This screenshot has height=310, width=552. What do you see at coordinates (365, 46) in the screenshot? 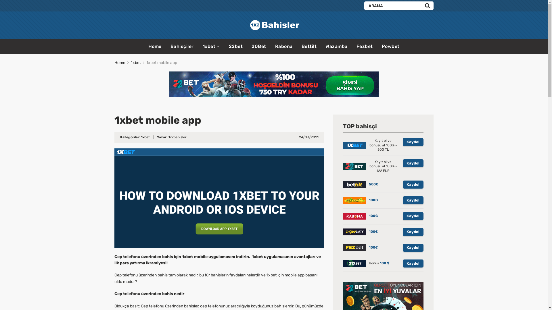
I see `Fezbet` at bounding box center [365, 46].